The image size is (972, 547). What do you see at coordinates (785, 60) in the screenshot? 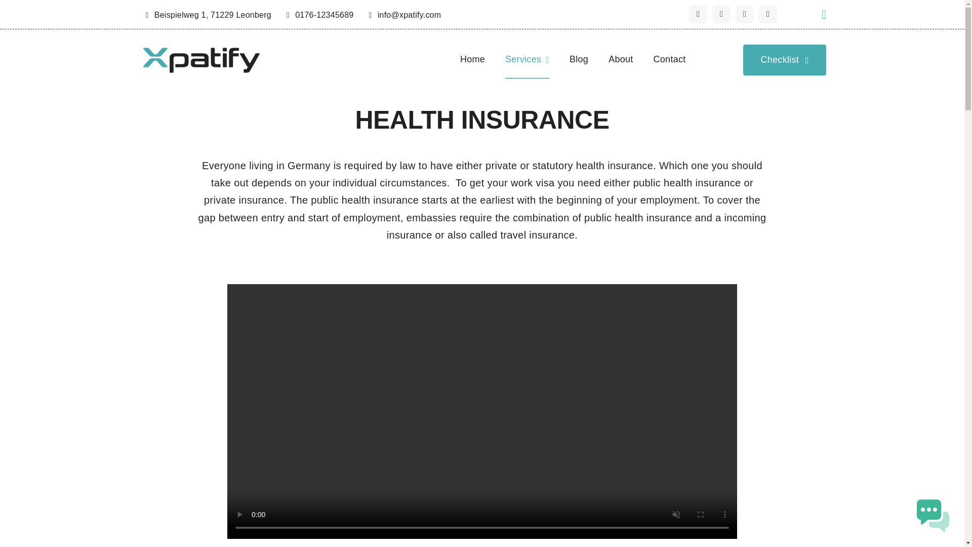
I see `Checklist` at bounding box center [785, 60].